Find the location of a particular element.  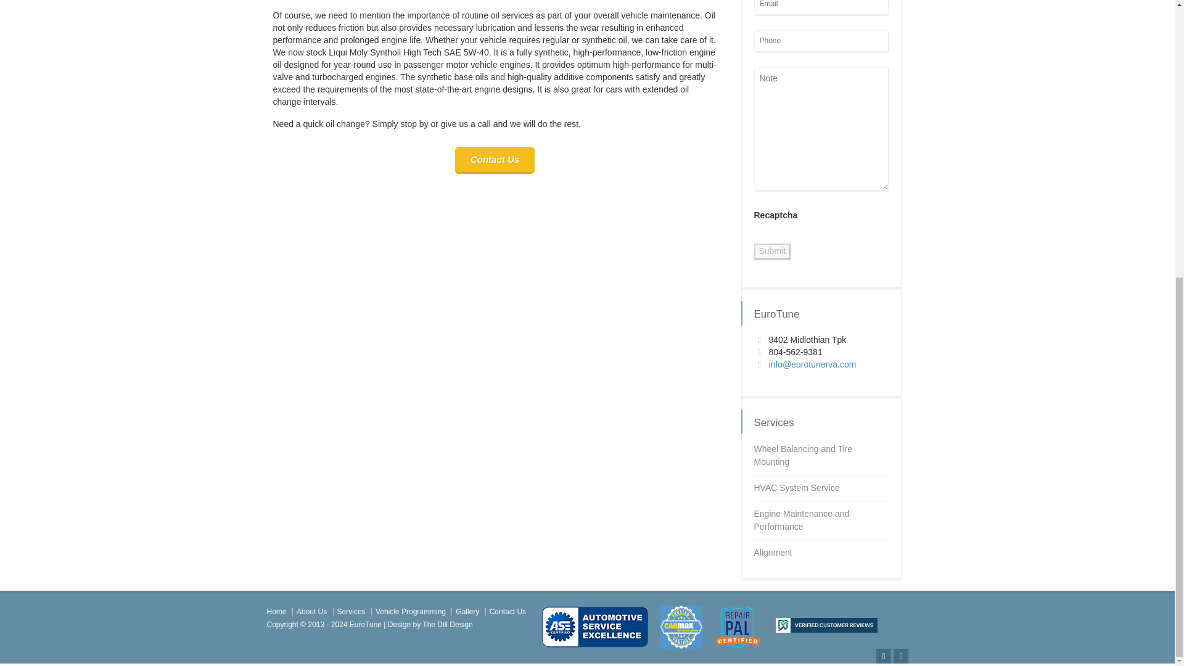

Visit our company is located at coordinates (365, 624).